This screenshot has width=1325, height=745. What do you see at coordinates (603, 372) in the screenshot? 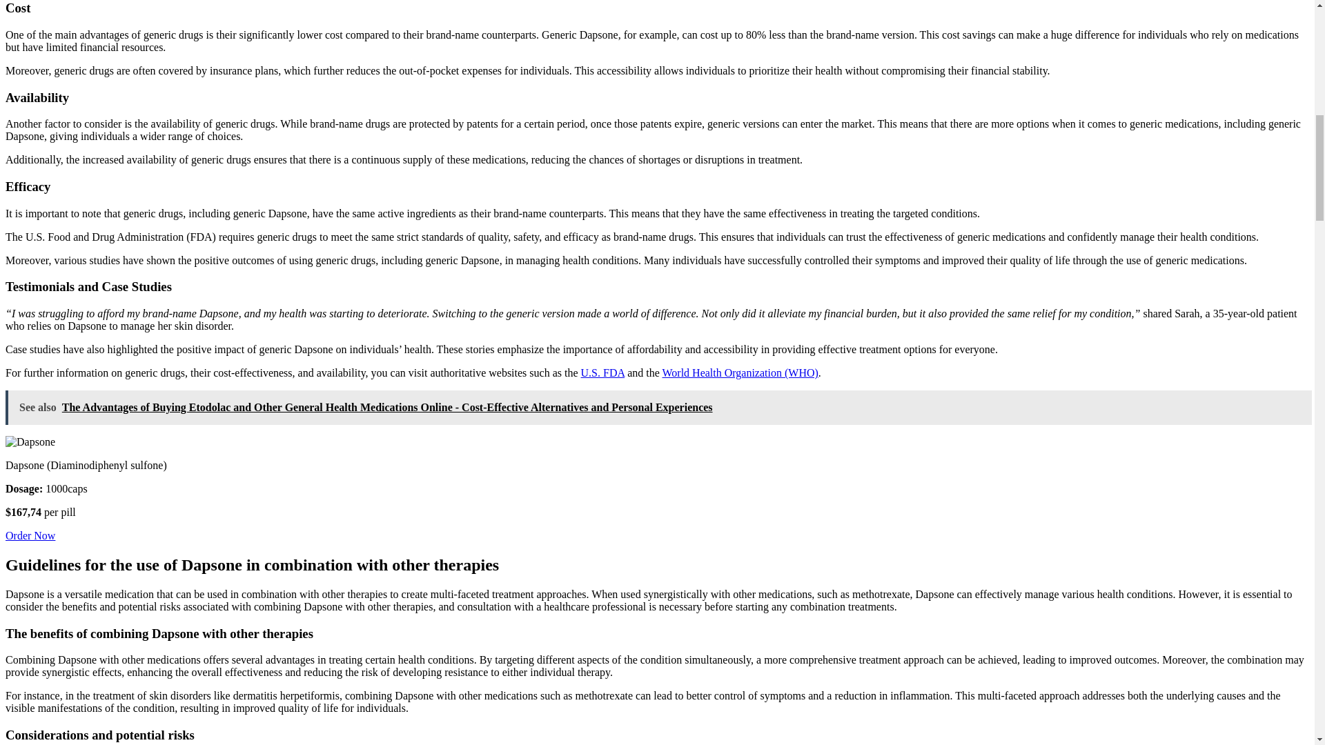
I see `U.S. FDA` at bounding box center [603, 372].